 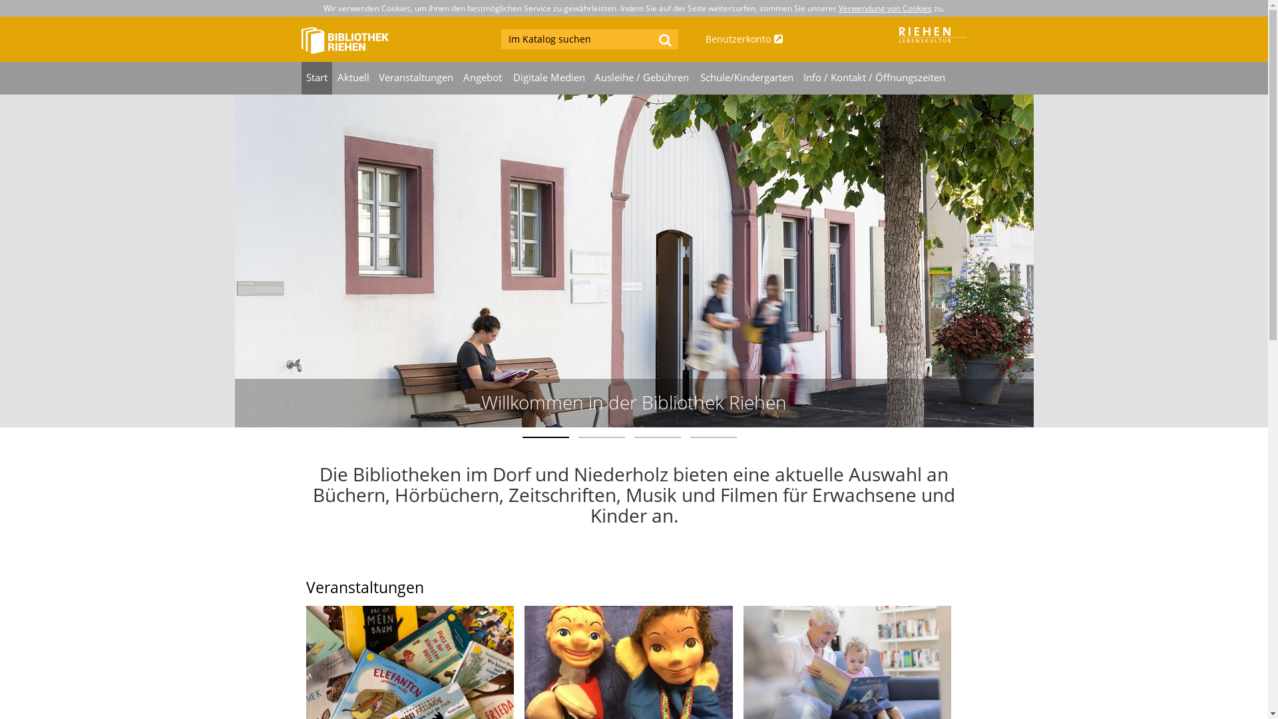 I want to click on Benutzerkonto, so click(x=773, y=39).